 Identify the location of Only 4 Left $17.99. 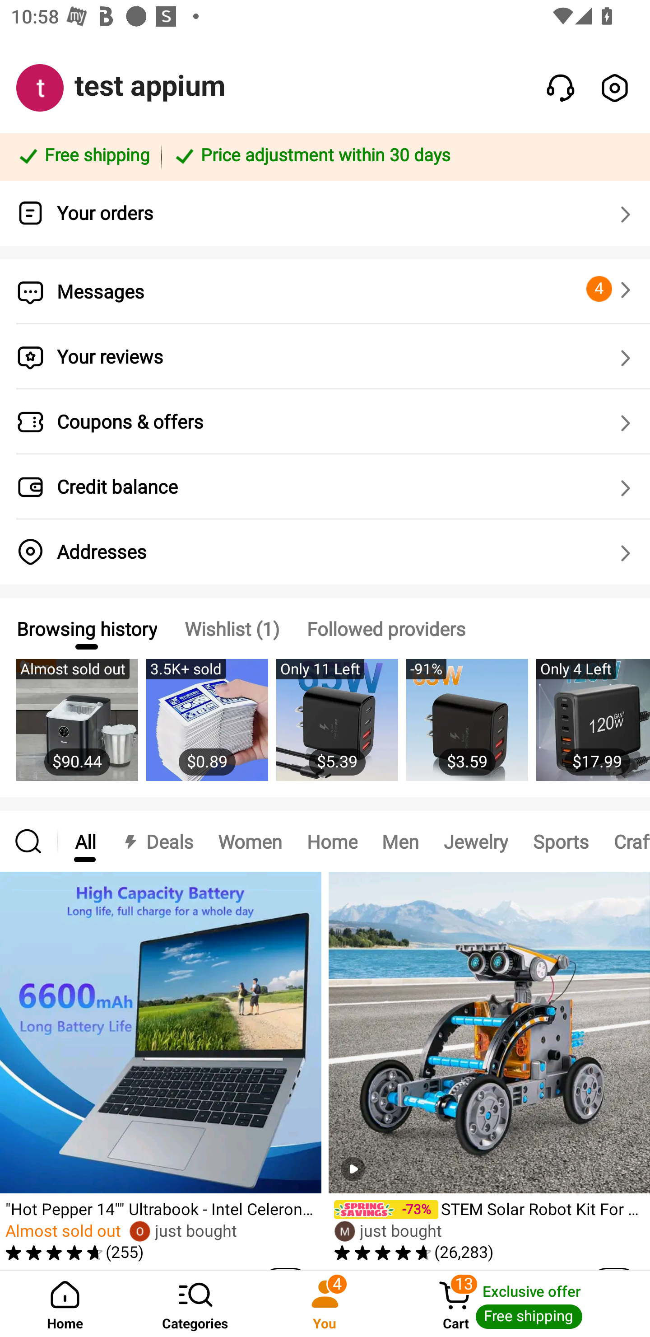
(593, 728).